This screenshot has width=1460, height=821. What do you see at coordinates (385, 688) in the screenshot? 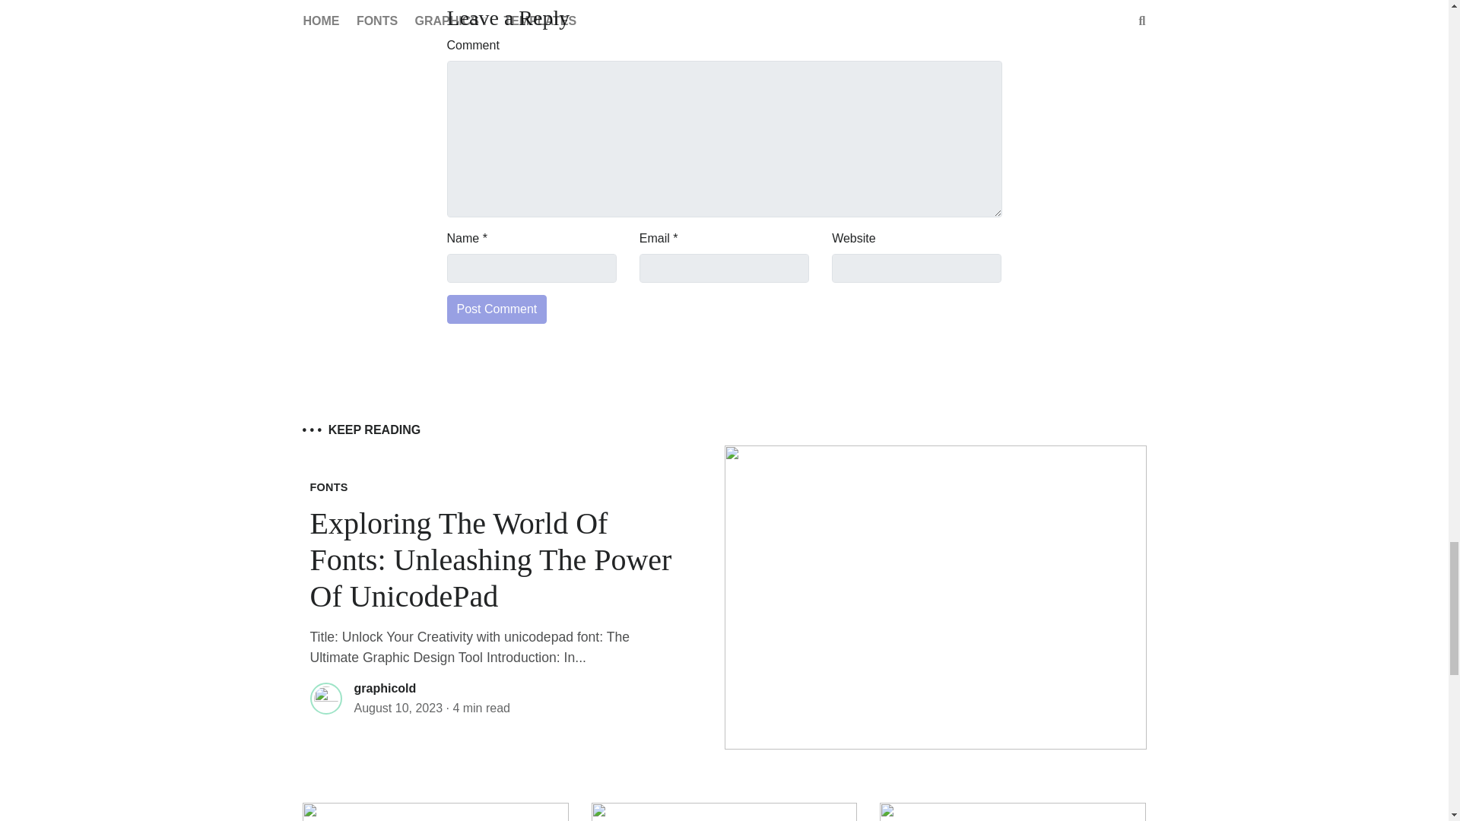
I see `Posts by graphicold` at bounding box center [385, 688].